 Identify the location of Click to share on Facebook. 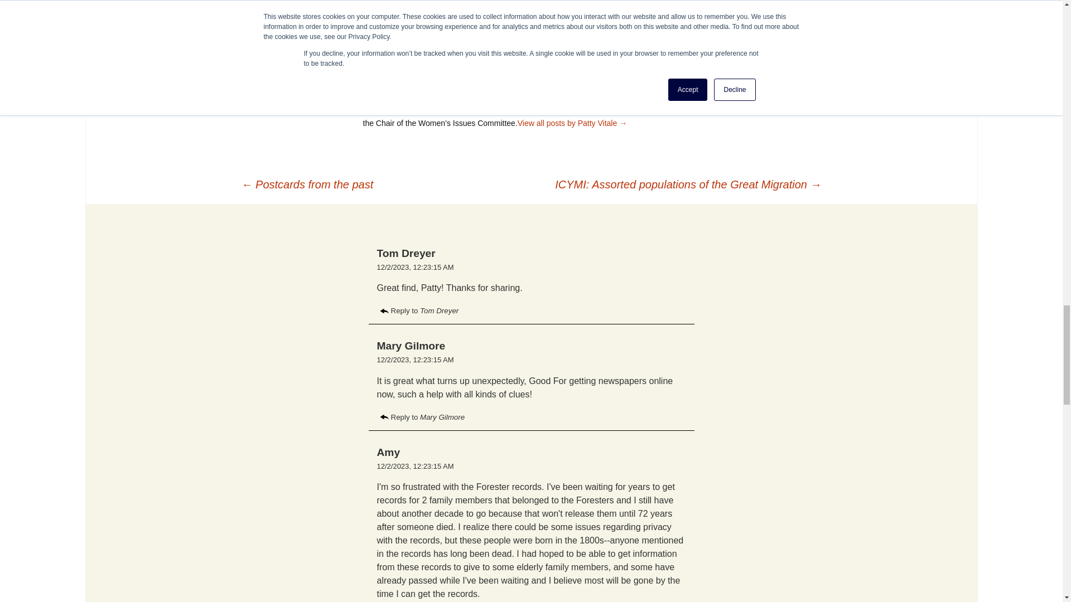
(393, 5).